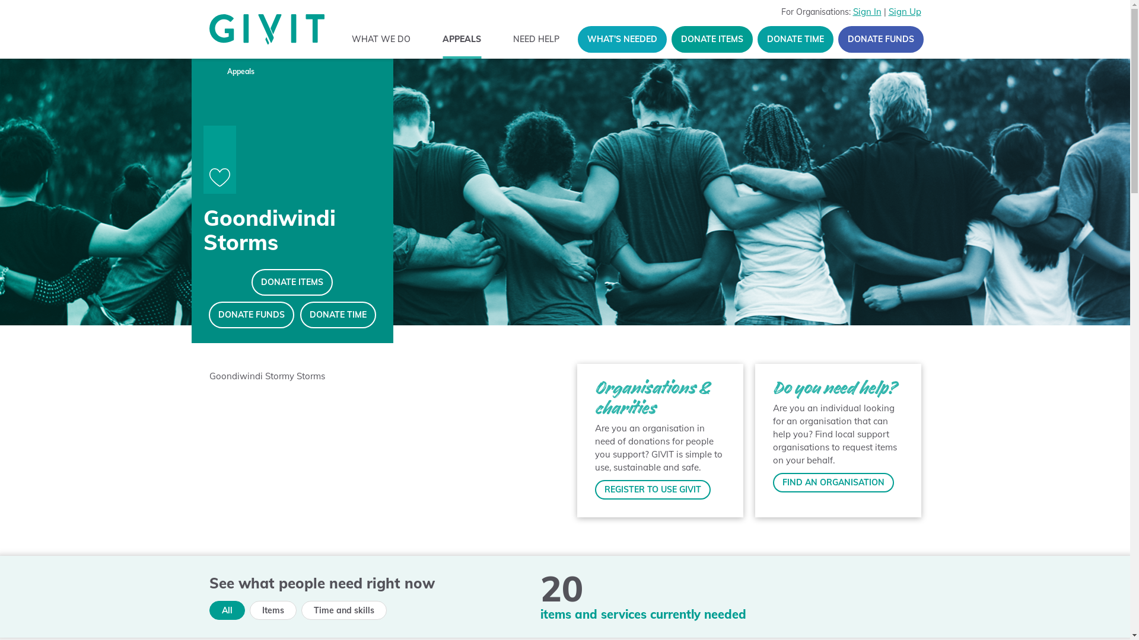 This screenshot has height=640, width=1139. Describe the element at coordinates (795, 39) in the screenshot. I see `DONATE TIME` at that location.